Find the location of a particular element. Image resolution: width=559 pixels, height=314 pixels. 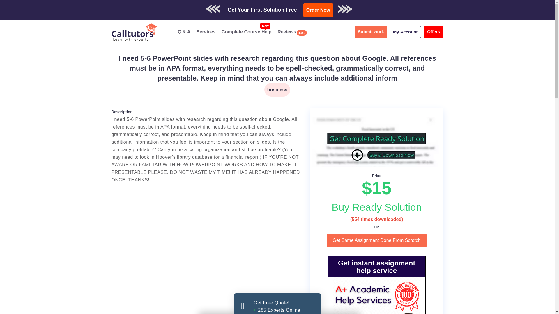

Get Same Assignment Done From Scratch is located at coordinates (206, 32).